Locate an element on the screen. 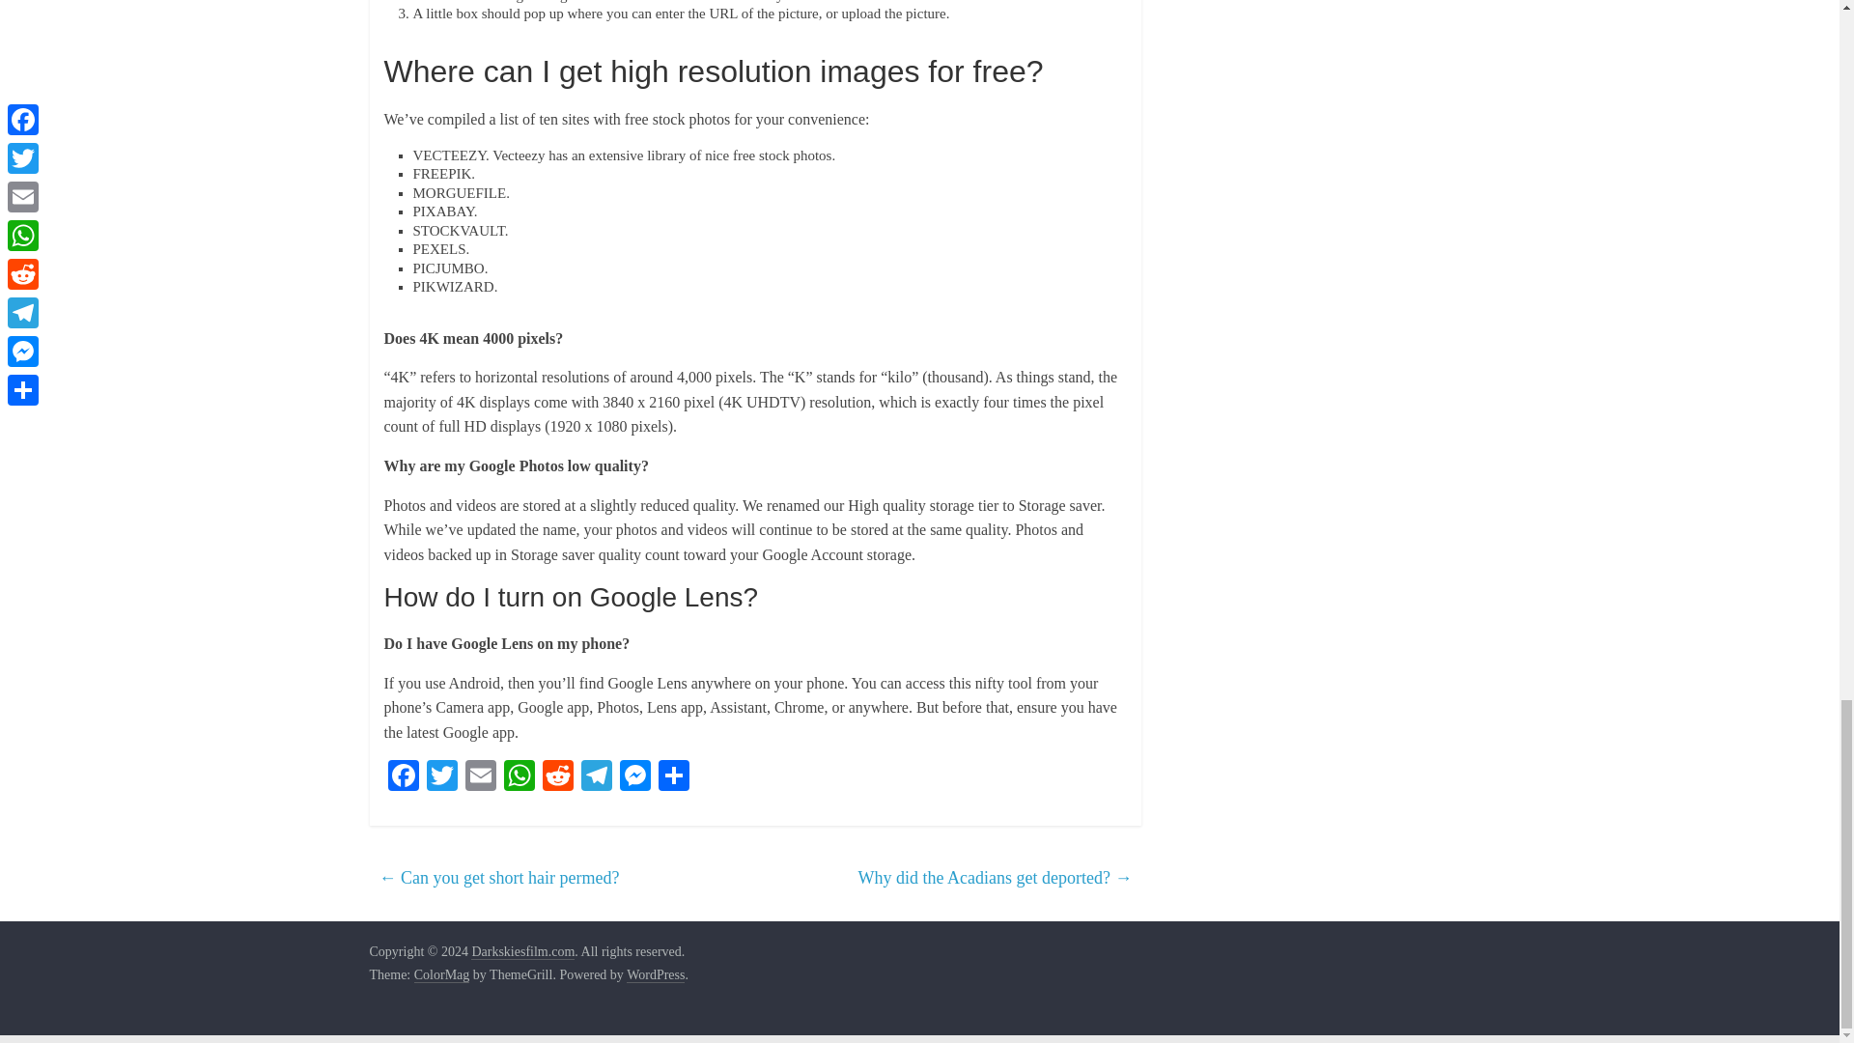  Share is located at coordinates (674, 778).